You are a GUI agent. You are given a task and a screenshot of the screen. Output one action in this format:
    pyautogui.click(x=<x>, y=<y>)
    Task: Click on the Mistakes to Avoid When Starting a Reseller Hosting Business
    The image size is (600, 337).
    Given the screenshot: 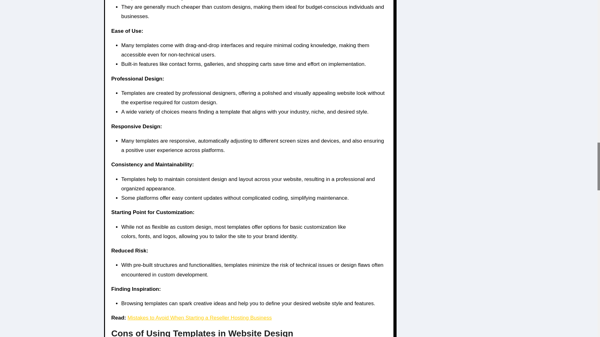 What is the action you would take?
    pyautogui.click(x=199, y=318)
    